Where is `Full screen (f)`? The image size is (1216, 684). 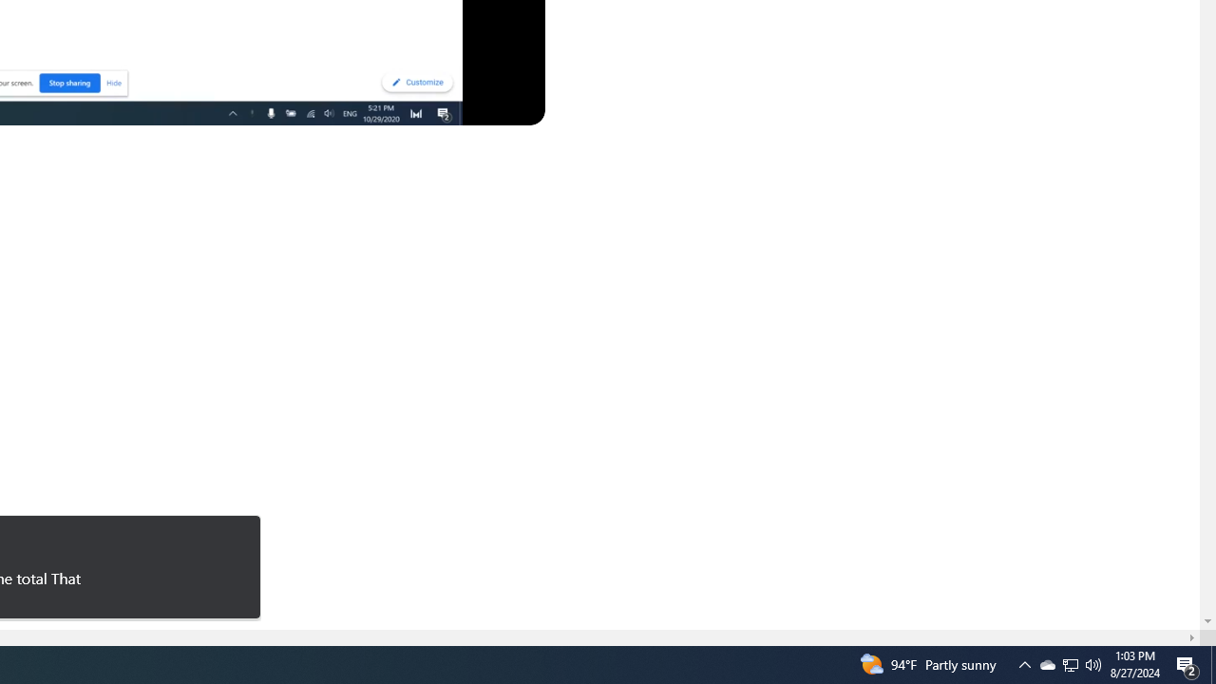 Full screen (f) is located at coordinates (513, 106).